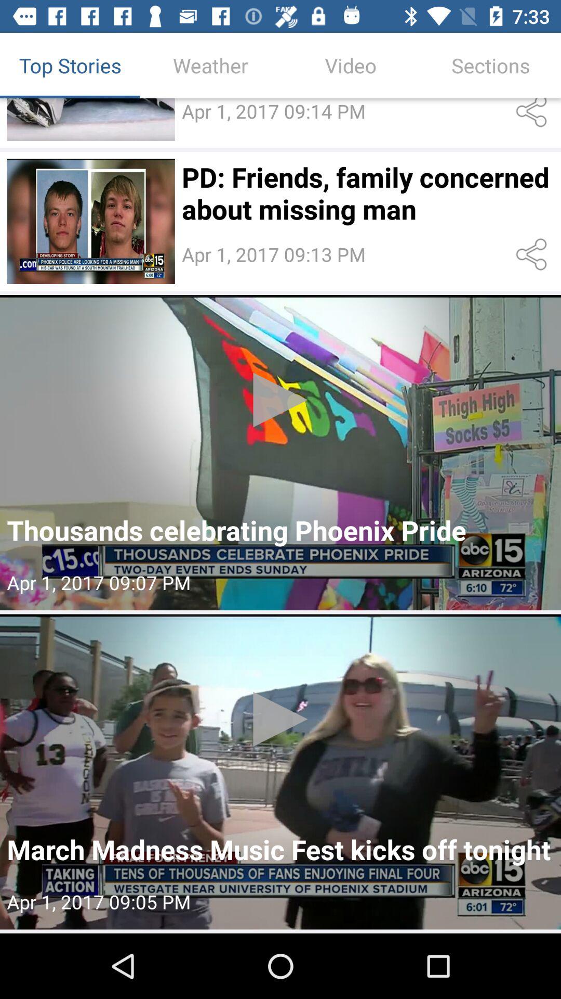 Image resolution: width=561 pixels, height=999 pixels. Describe the element at coordinates (533, 254) in the screenshot. I see `click to share` at that location.